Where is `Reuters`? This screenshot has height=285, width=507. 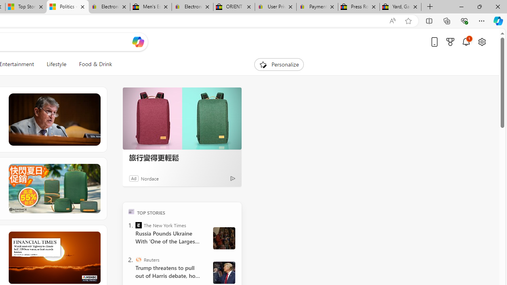
Reuters is located at coordinates (139, 260).